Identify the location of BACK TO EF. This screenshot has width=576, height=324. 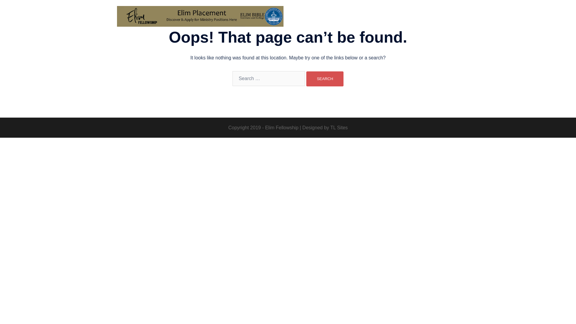
(309, 17).